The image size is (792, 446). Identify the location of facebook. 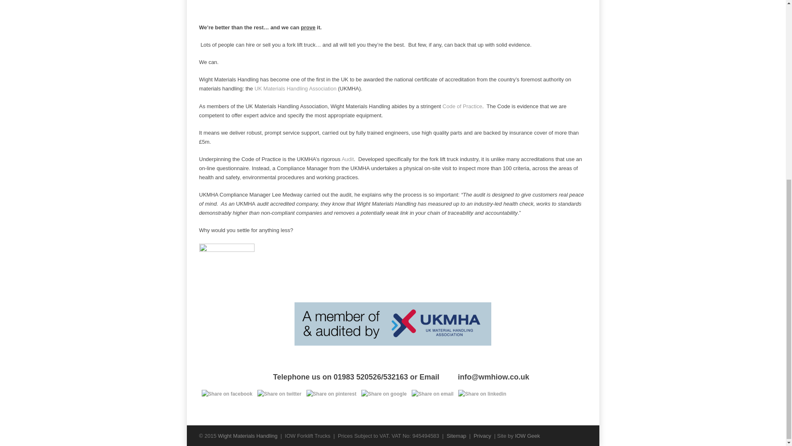
(226, 394).